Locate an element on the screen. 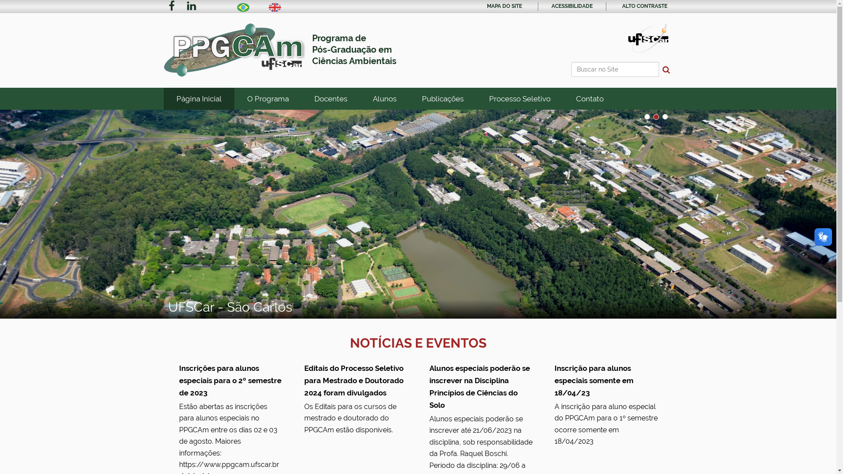 This screenshot has height=474, width=843. English is located at coordinates (275, 7).